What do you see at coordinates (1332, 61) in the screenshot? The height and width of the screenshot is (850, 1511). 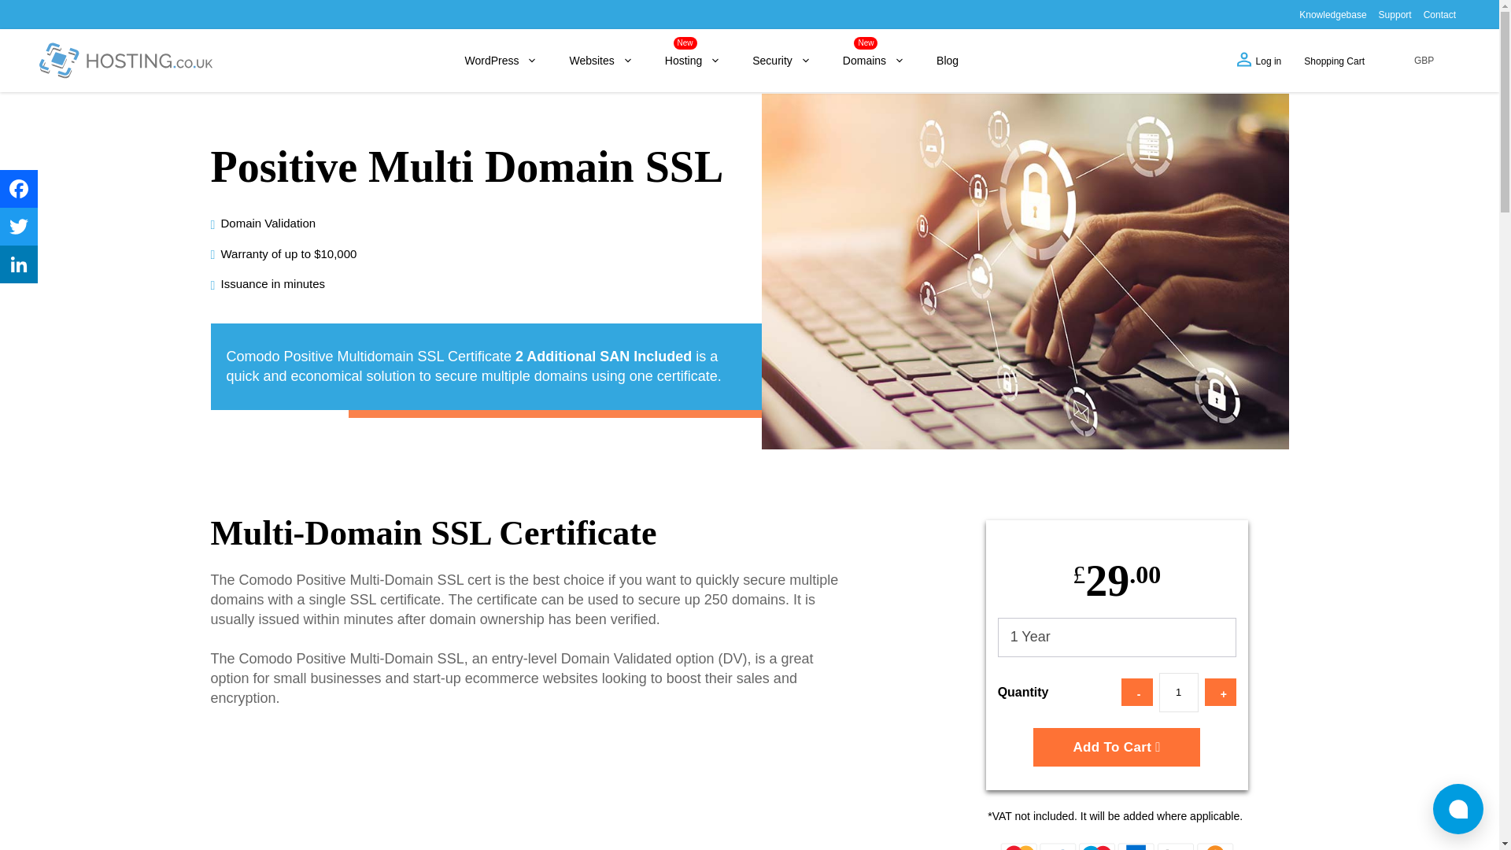 I see `Shopping Cart` at bounding box center [1332, 61].